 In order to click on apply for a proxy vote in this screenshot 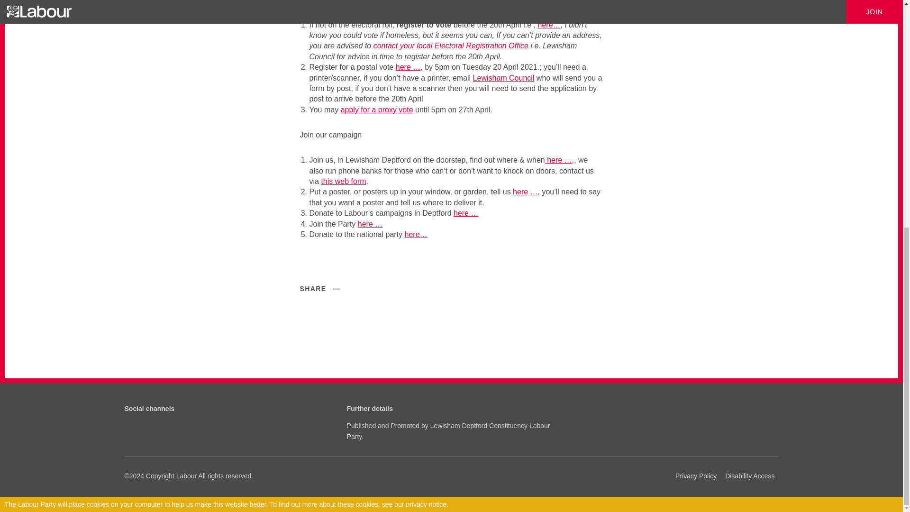, I will do `click(376, 109)`.